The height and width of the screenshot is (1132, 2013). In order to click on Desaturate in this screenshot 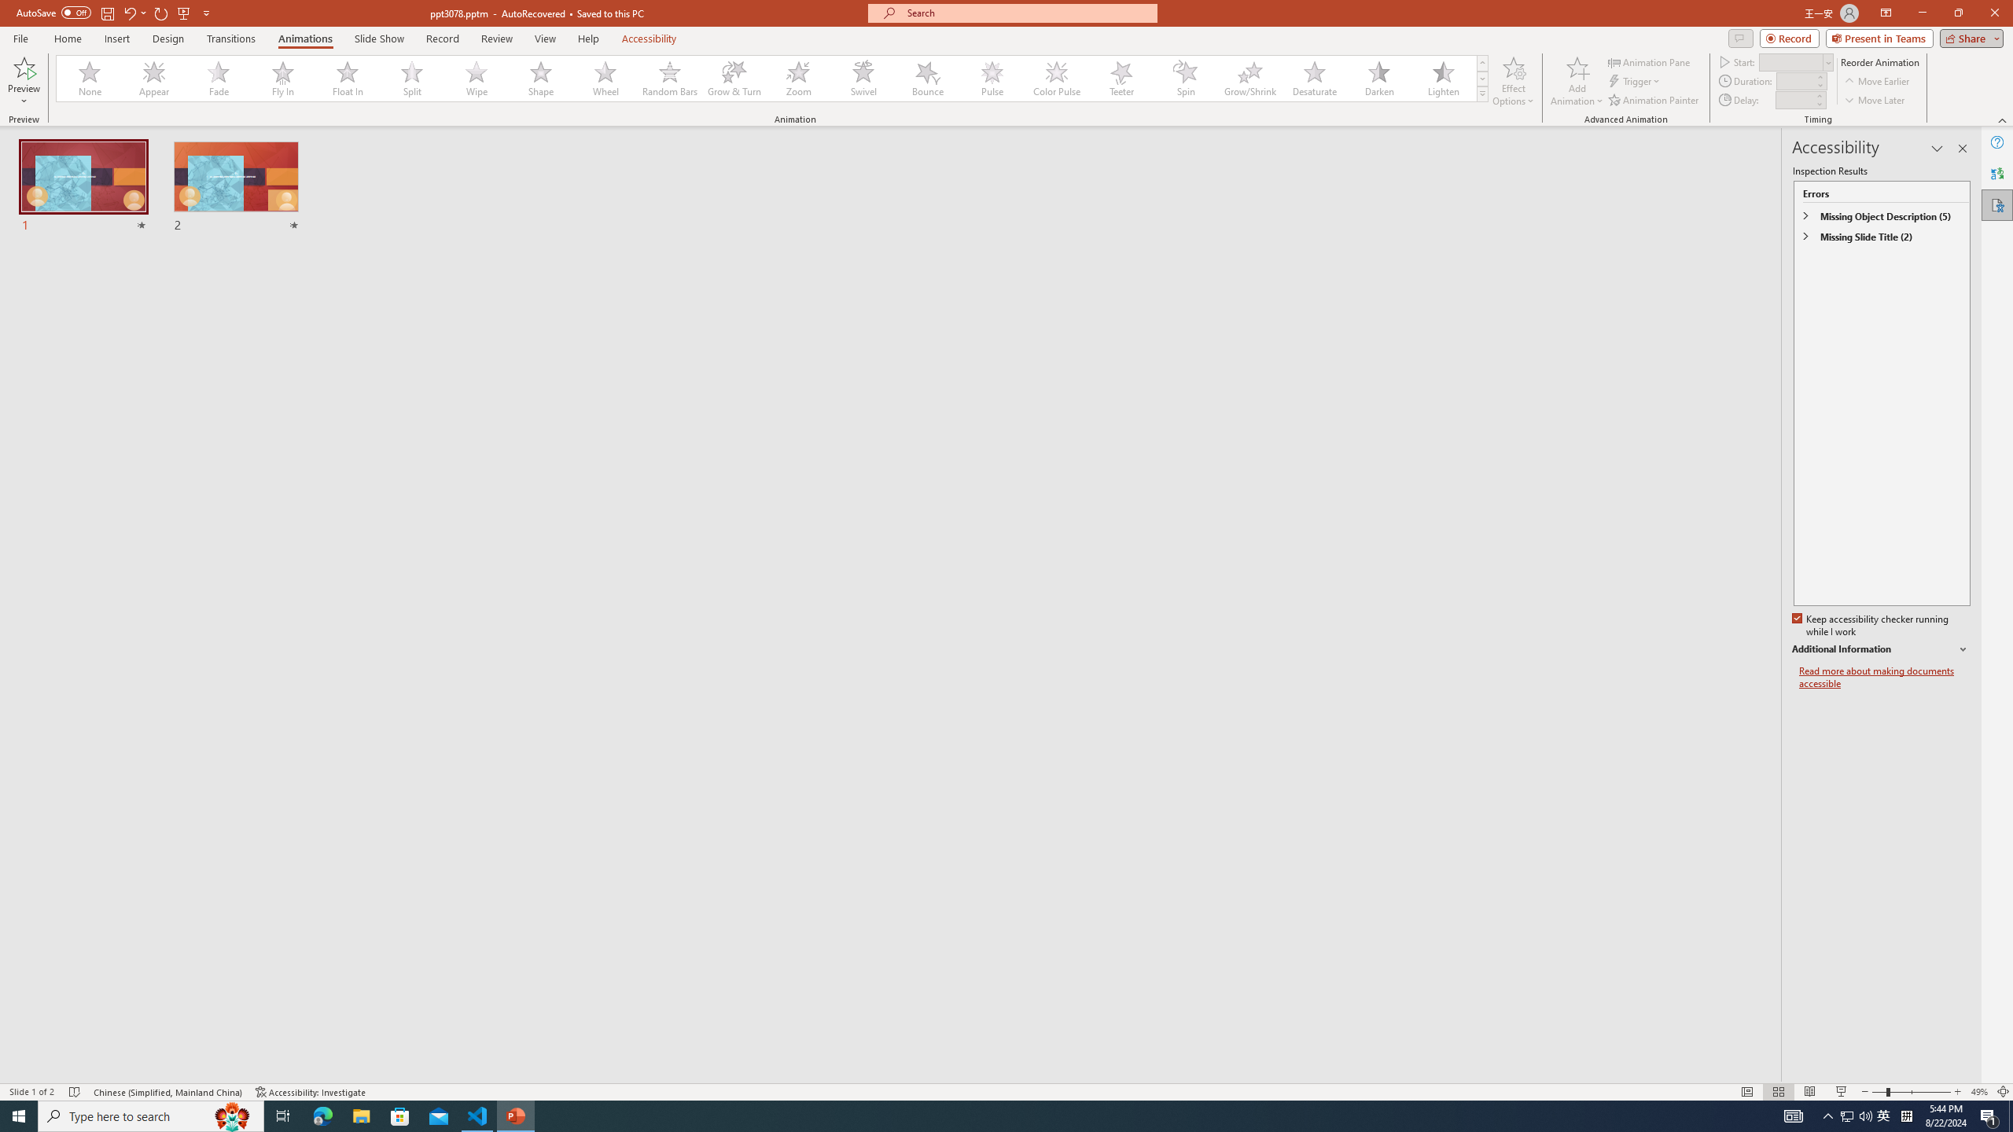, I will do `click(1314, 79)`.